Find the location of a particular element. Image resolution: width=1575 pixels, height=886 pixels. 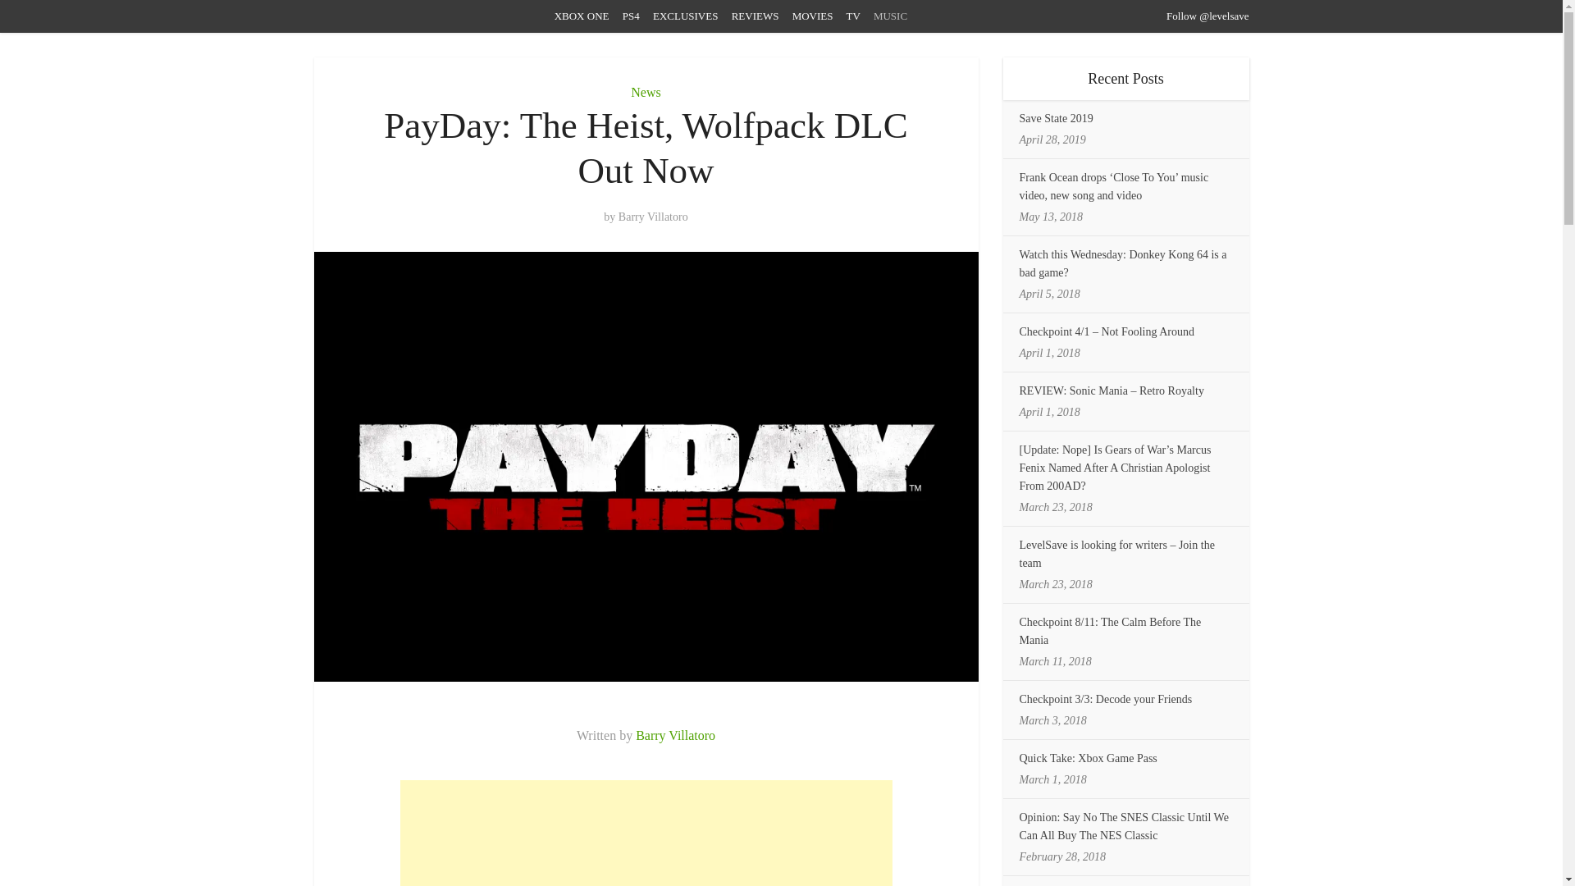

Barry Villatoro is located at coordinates (675, 735).